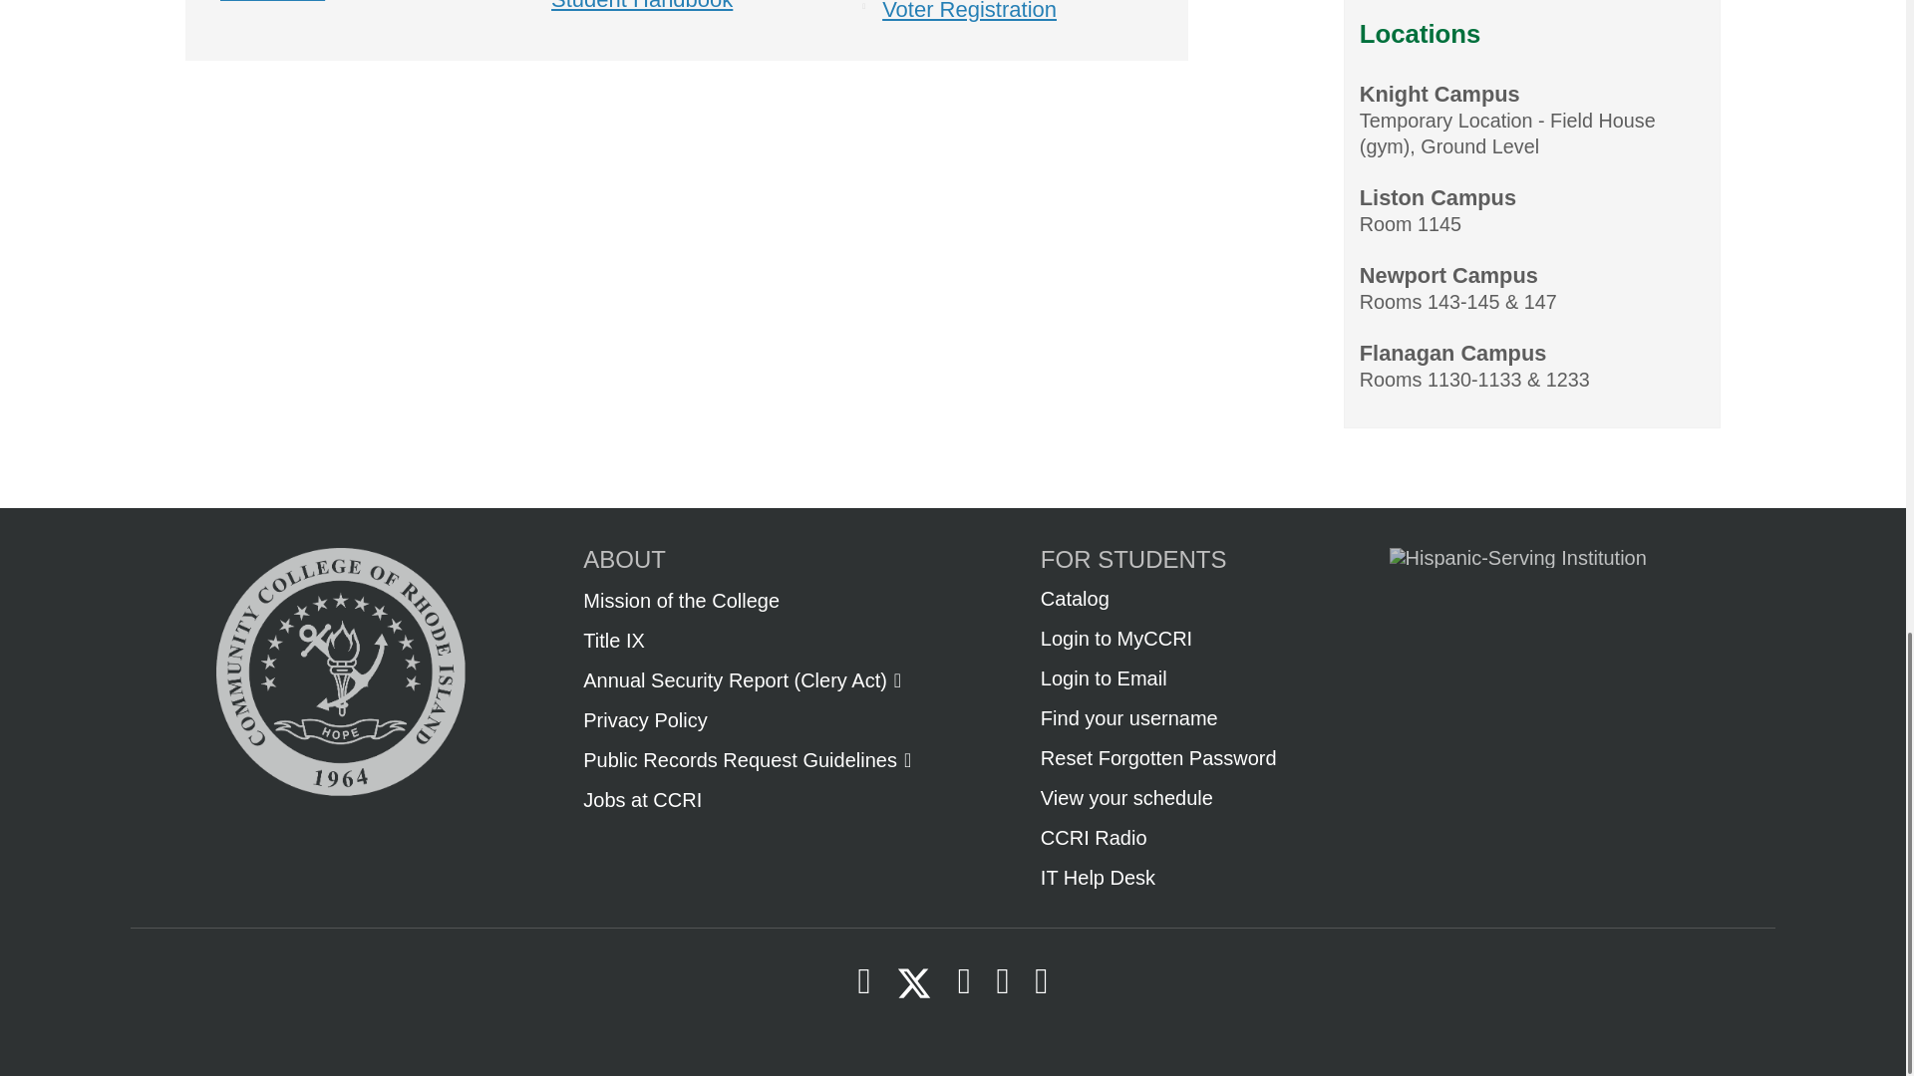  I want to click on Hispanic-Serving Institution, so click(1513, 558).